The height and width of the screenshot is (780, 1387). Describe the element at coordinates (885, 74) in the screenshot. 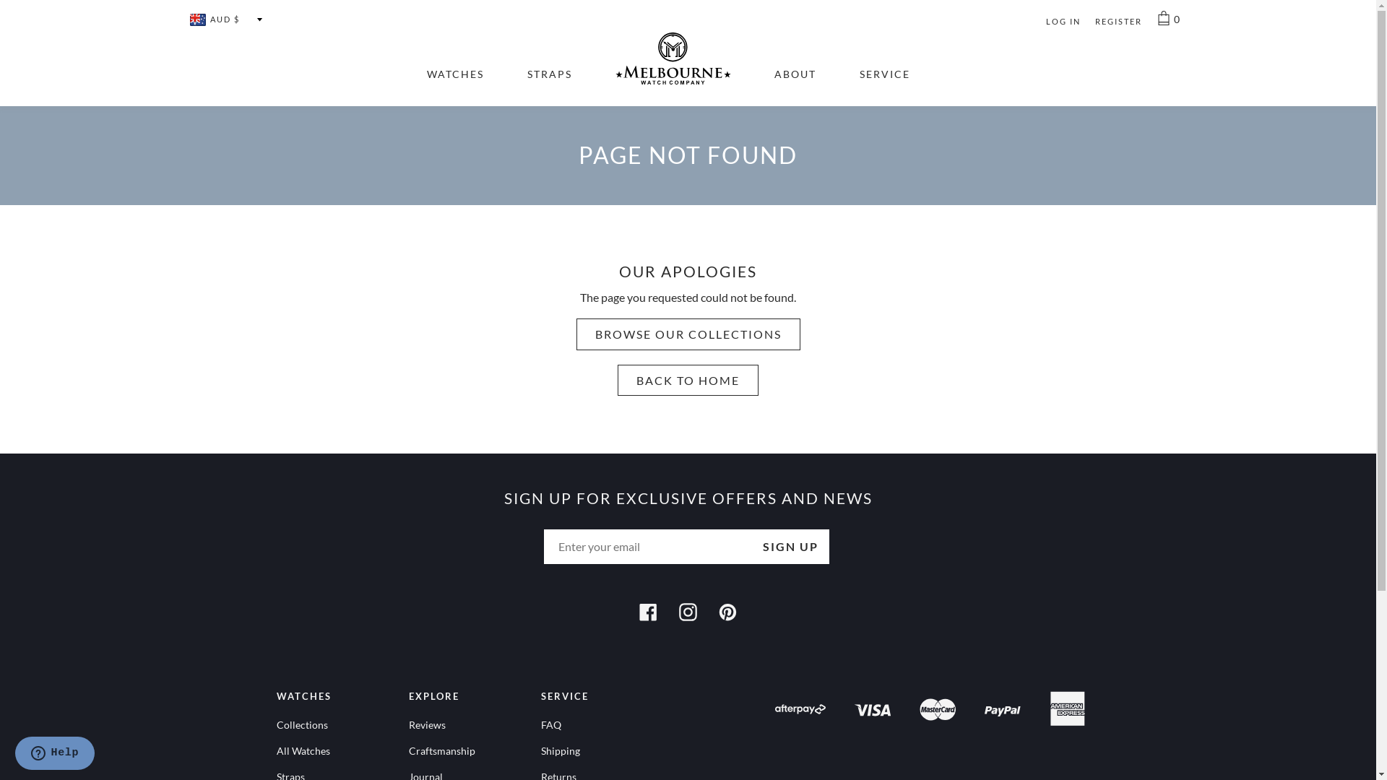

I see `SERVICE` at that location.